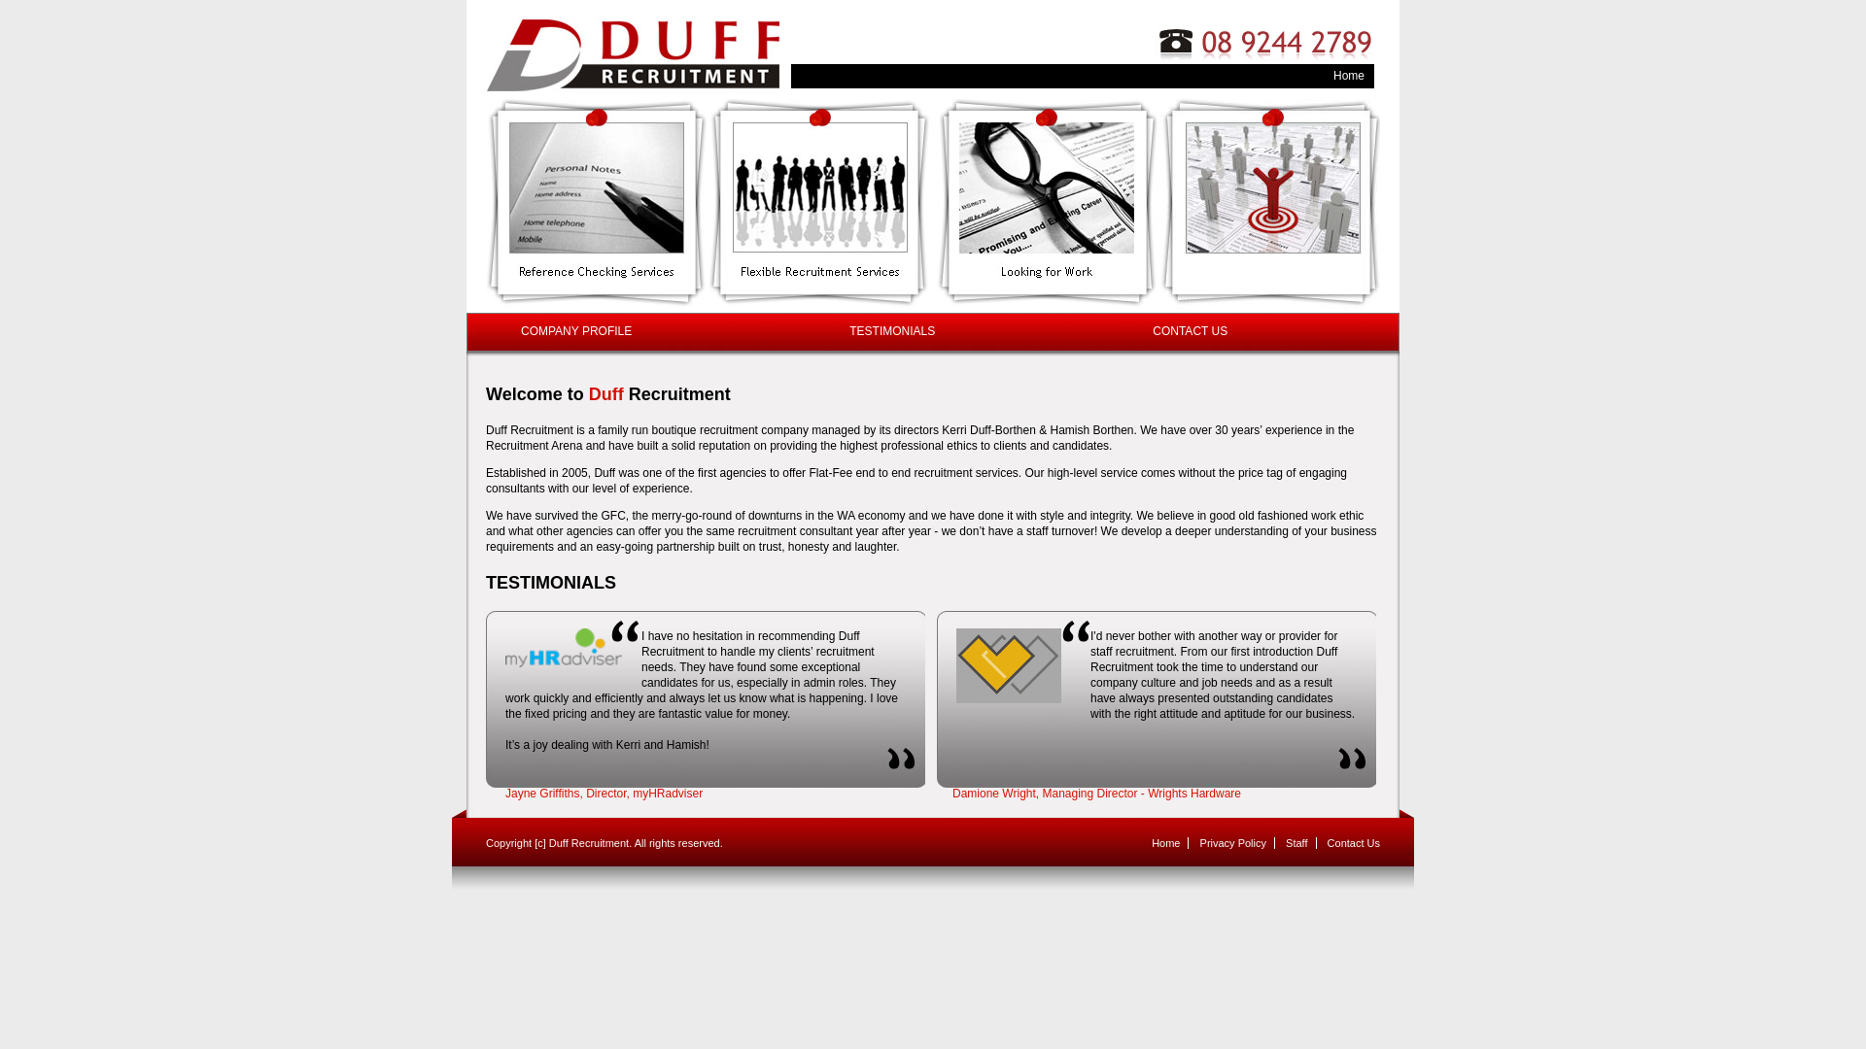  What do you see at coordinates (1190, 331) in the screenshot?
I see `CONTACT US` at bounding box center [1190, 331].